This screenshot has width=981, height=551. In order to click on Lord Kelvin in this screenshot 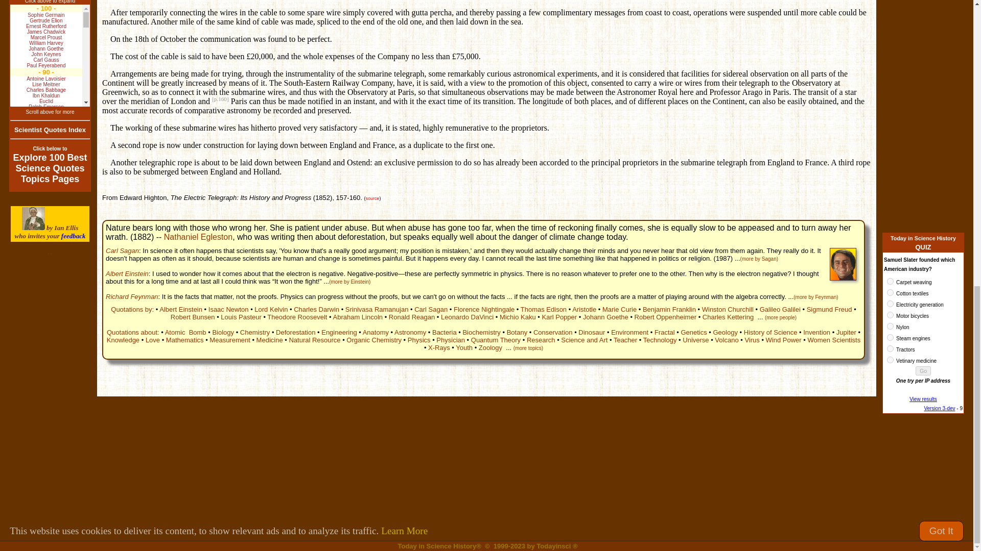, I will do `click(271, 309)`.